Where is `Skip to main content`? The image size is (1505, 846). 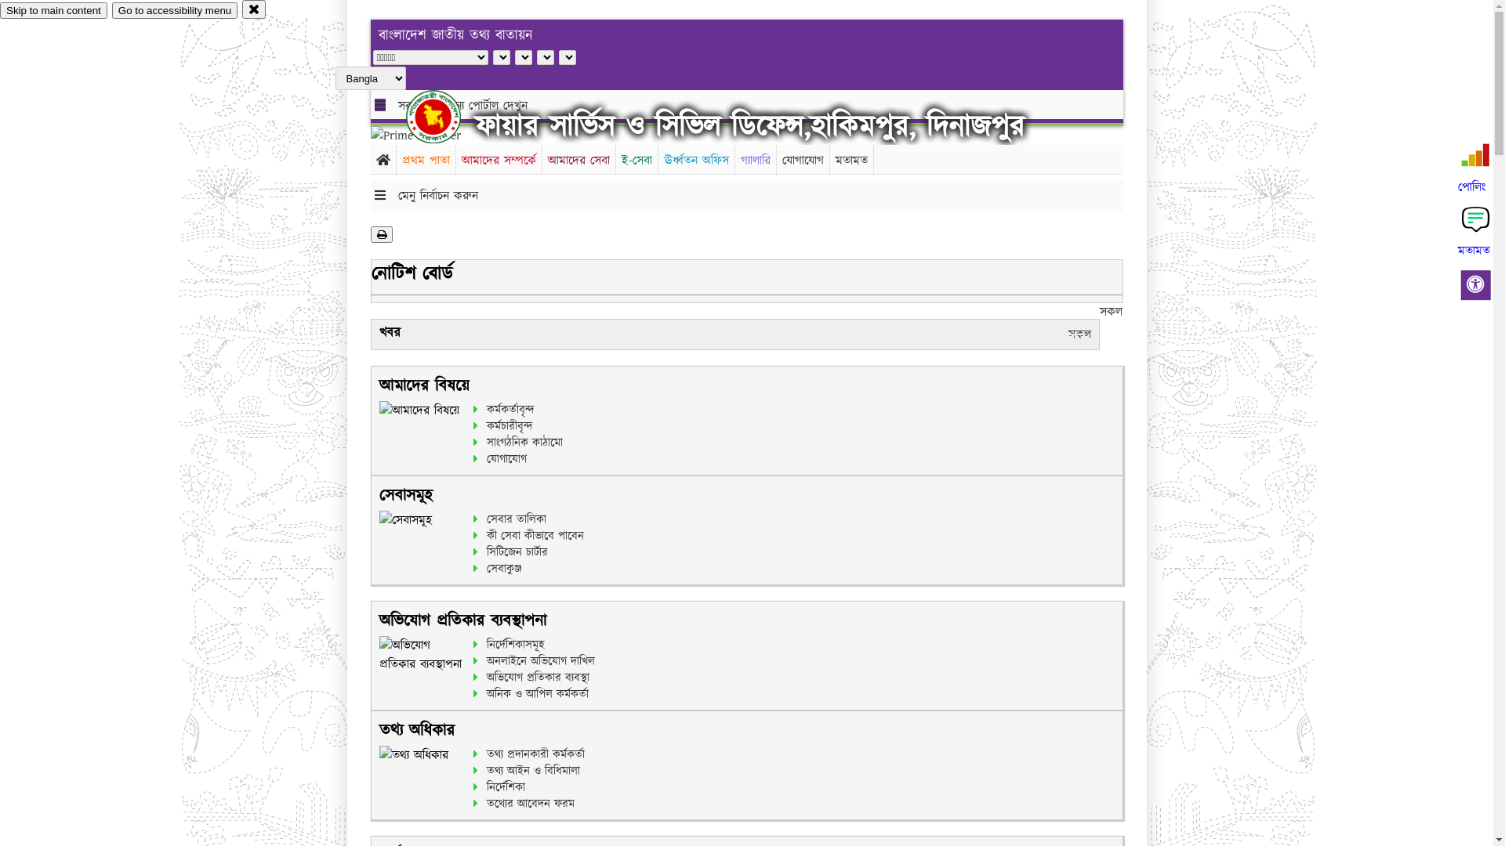
Skip to main content is located at coordinates (53, 11).